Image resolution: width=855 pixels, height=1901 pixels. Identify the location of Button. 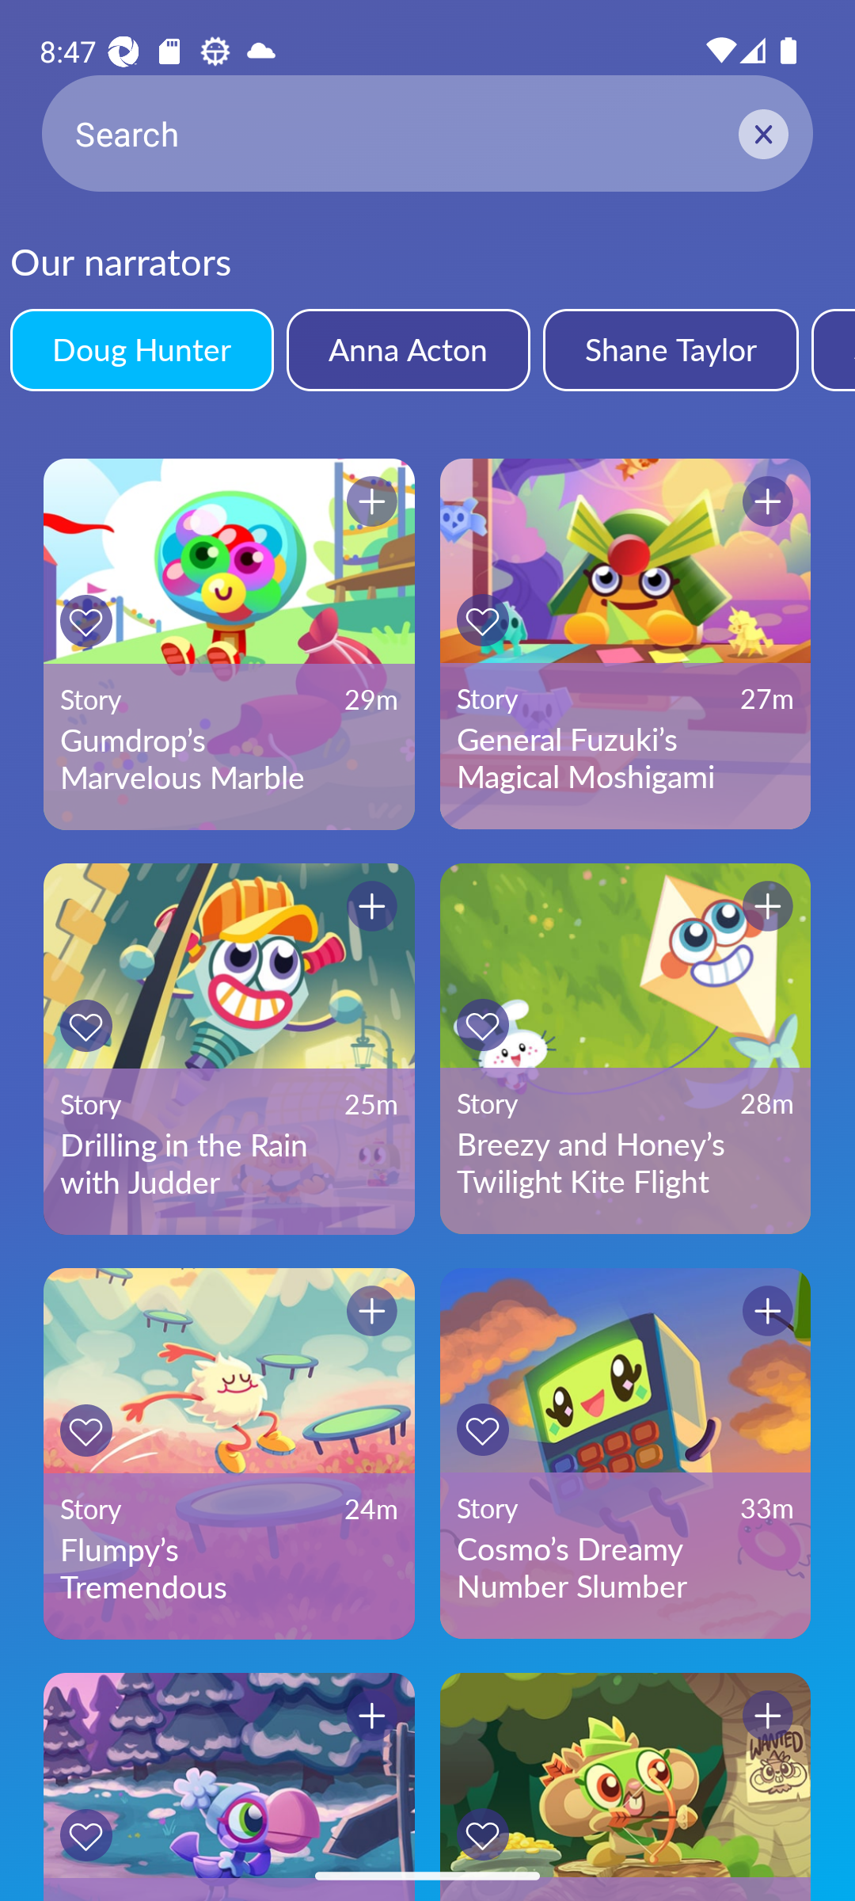
(768, 502).